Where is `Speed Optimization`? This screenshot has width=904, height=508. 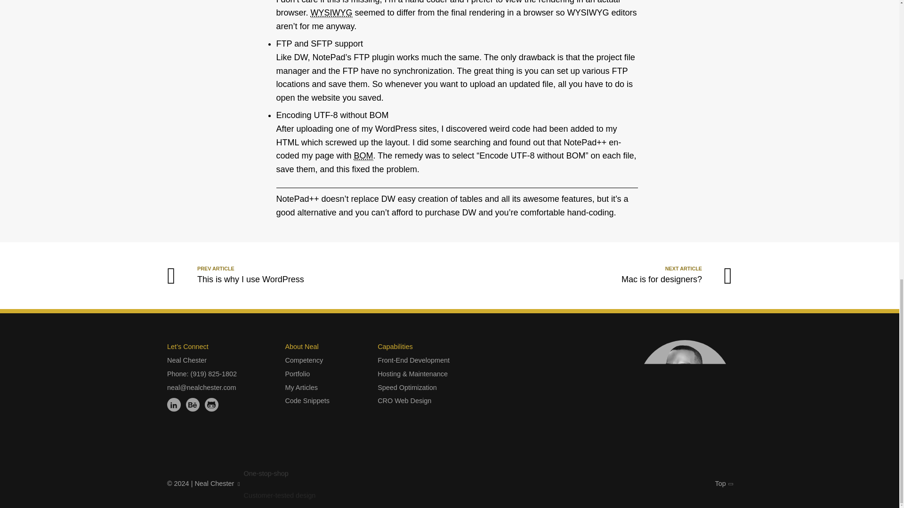 Speed Optimization is located at coordinates (331, 13).